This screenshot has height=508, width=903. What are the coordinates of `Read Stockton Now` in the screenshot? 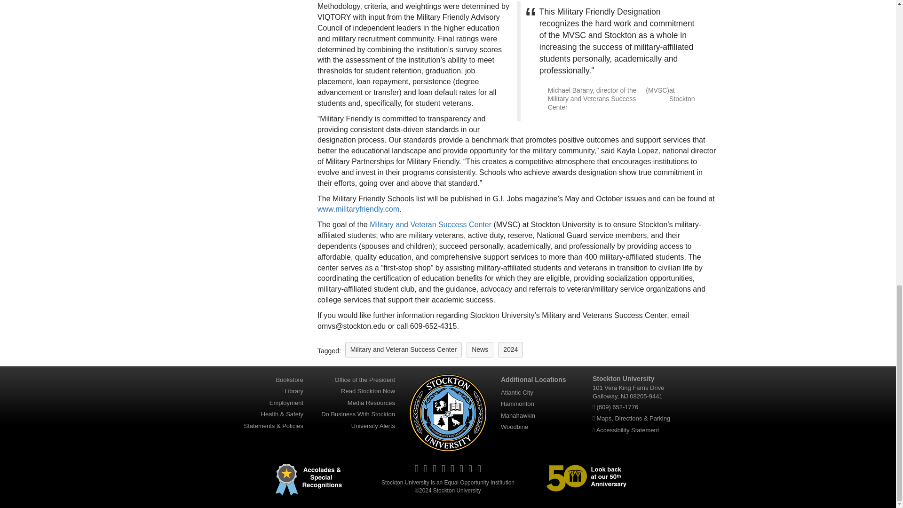 It's located at (368, 391).